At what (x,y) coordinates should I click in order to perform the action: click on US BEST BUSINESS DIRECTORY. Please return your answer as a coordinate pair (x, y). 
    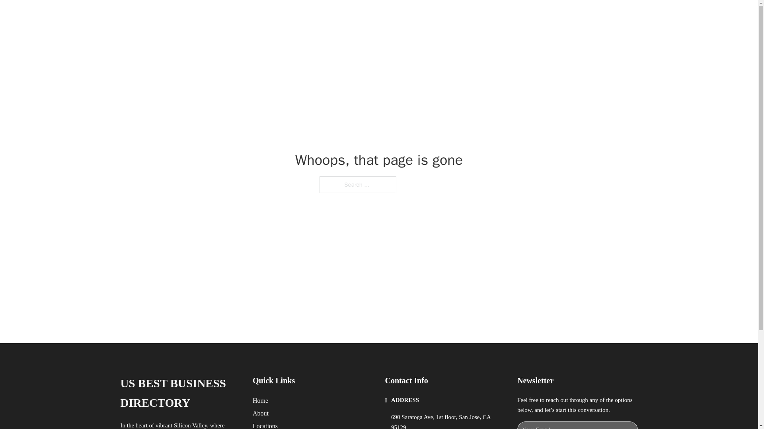
    Looking at the image, I should click on (180, 393).